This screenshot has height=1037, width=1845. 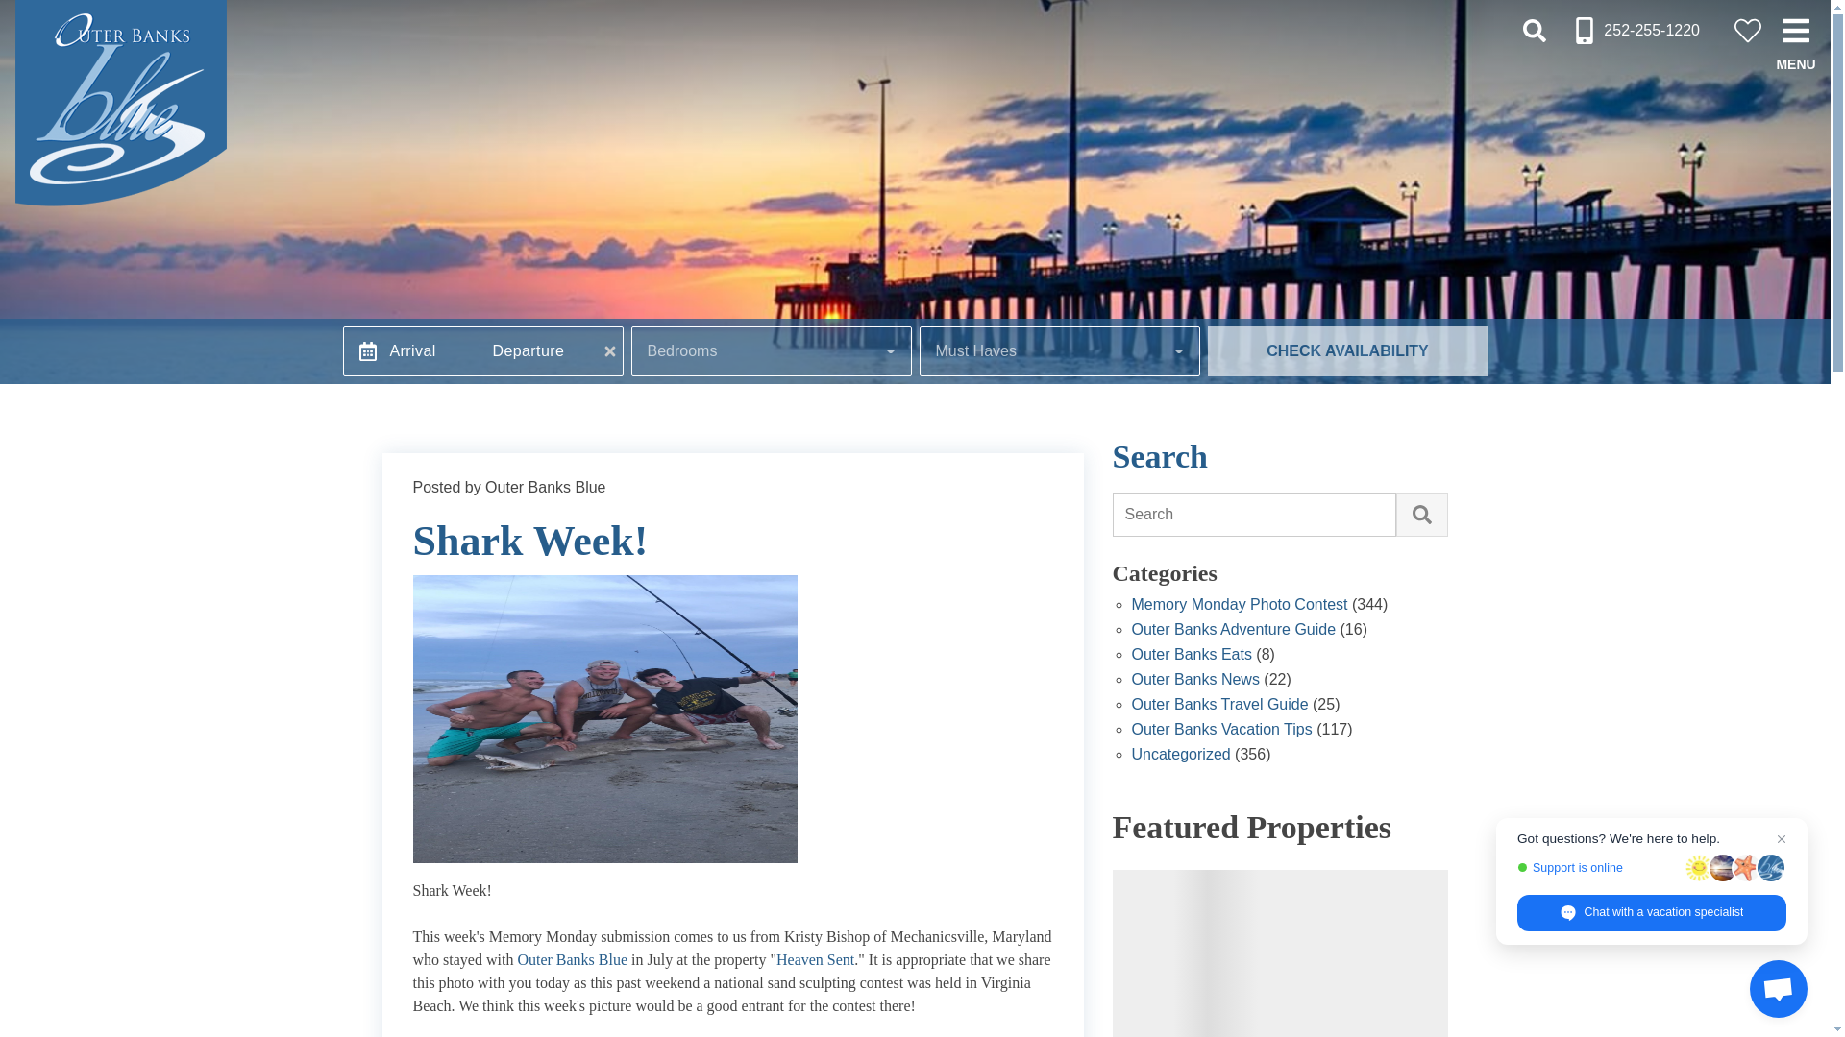 What do you see at coordinates (772, 351) in the screenshot?
I see `Bedrooms` at bounding box center [772, 351].